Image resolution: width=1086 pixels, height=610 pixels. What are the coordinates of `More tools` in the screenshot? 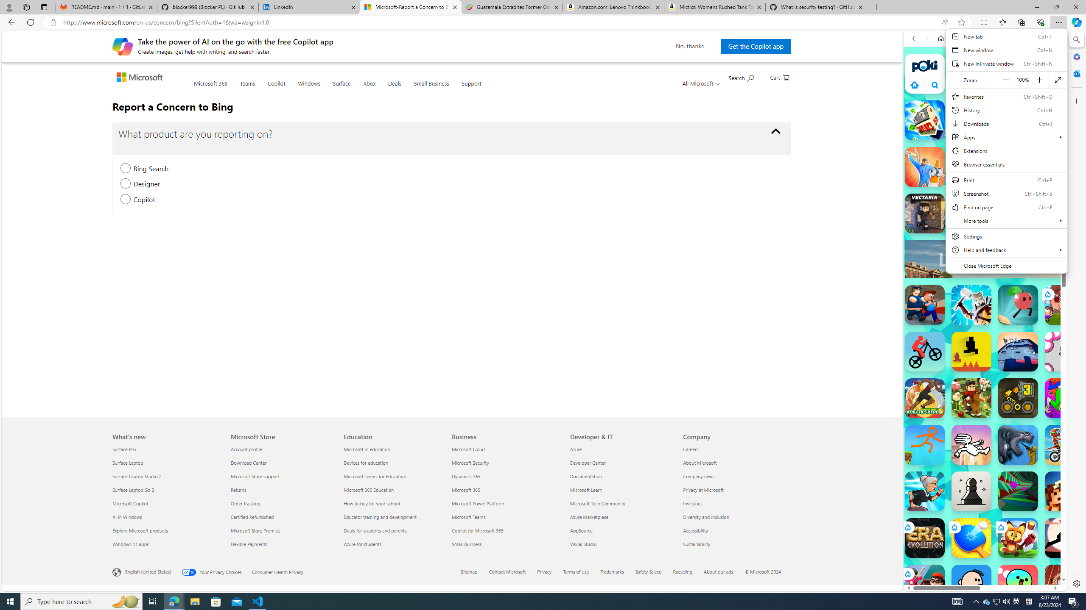 It's located at (1006, 221).